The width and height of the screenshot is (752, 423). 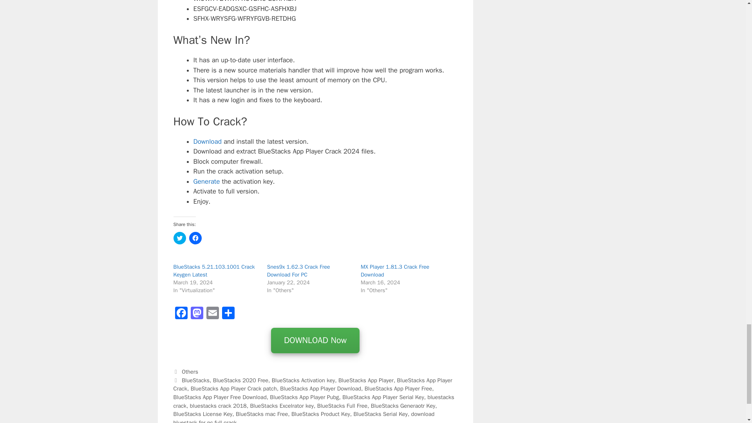 What do you see at coordinates (181, 314) in the screenshot?
I see `Facebook` at bounding box center [181, 314].